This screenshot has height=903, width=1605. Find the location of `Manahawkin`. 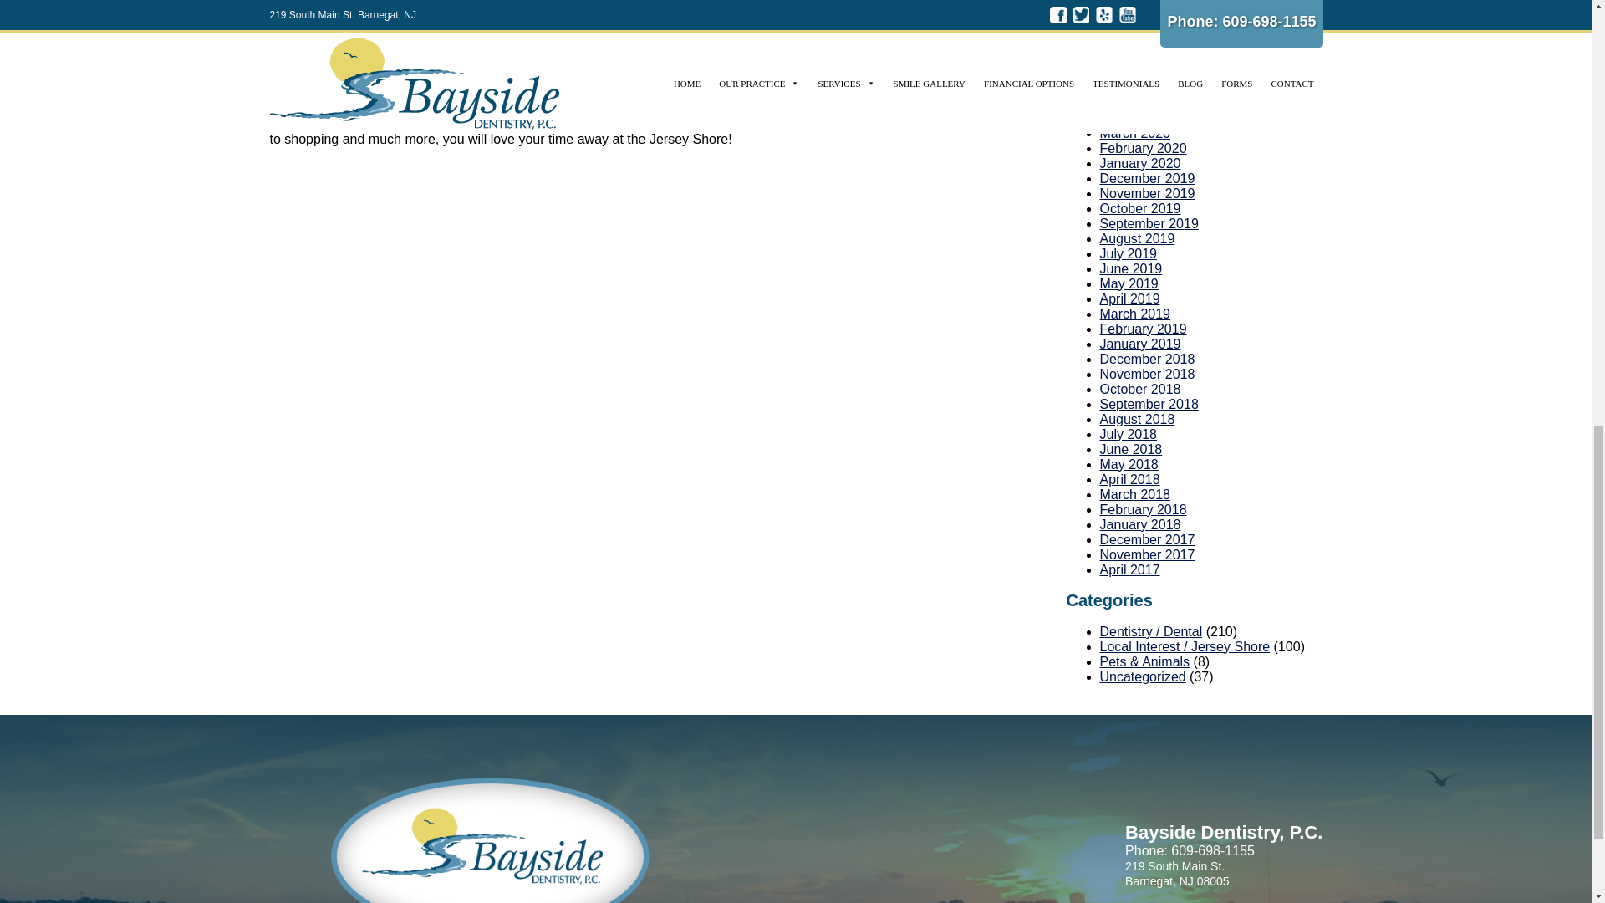

Manahawkin is located at coordinates (575, 7).